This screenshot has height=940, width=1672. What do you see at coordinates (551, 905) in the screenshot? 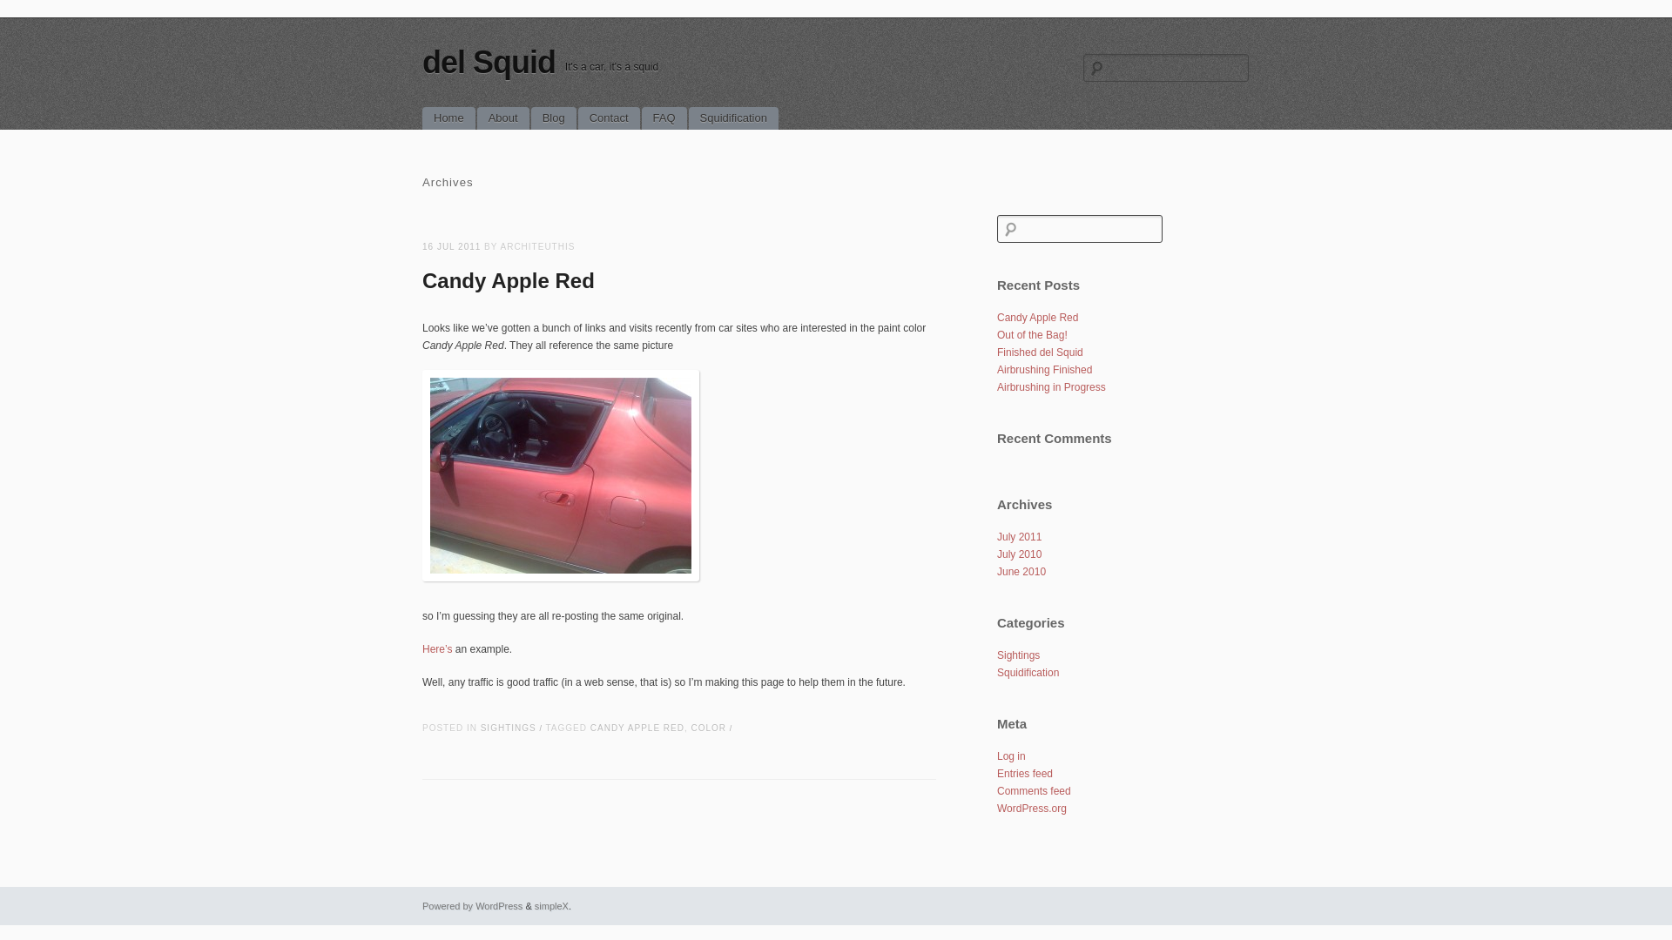
I see `simpleX` at bounding box center [551, 905].